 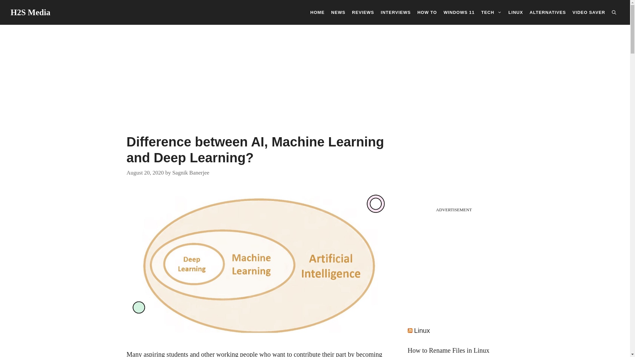 I want to click on VIDEO SAVER, so click(x=589, y=12).